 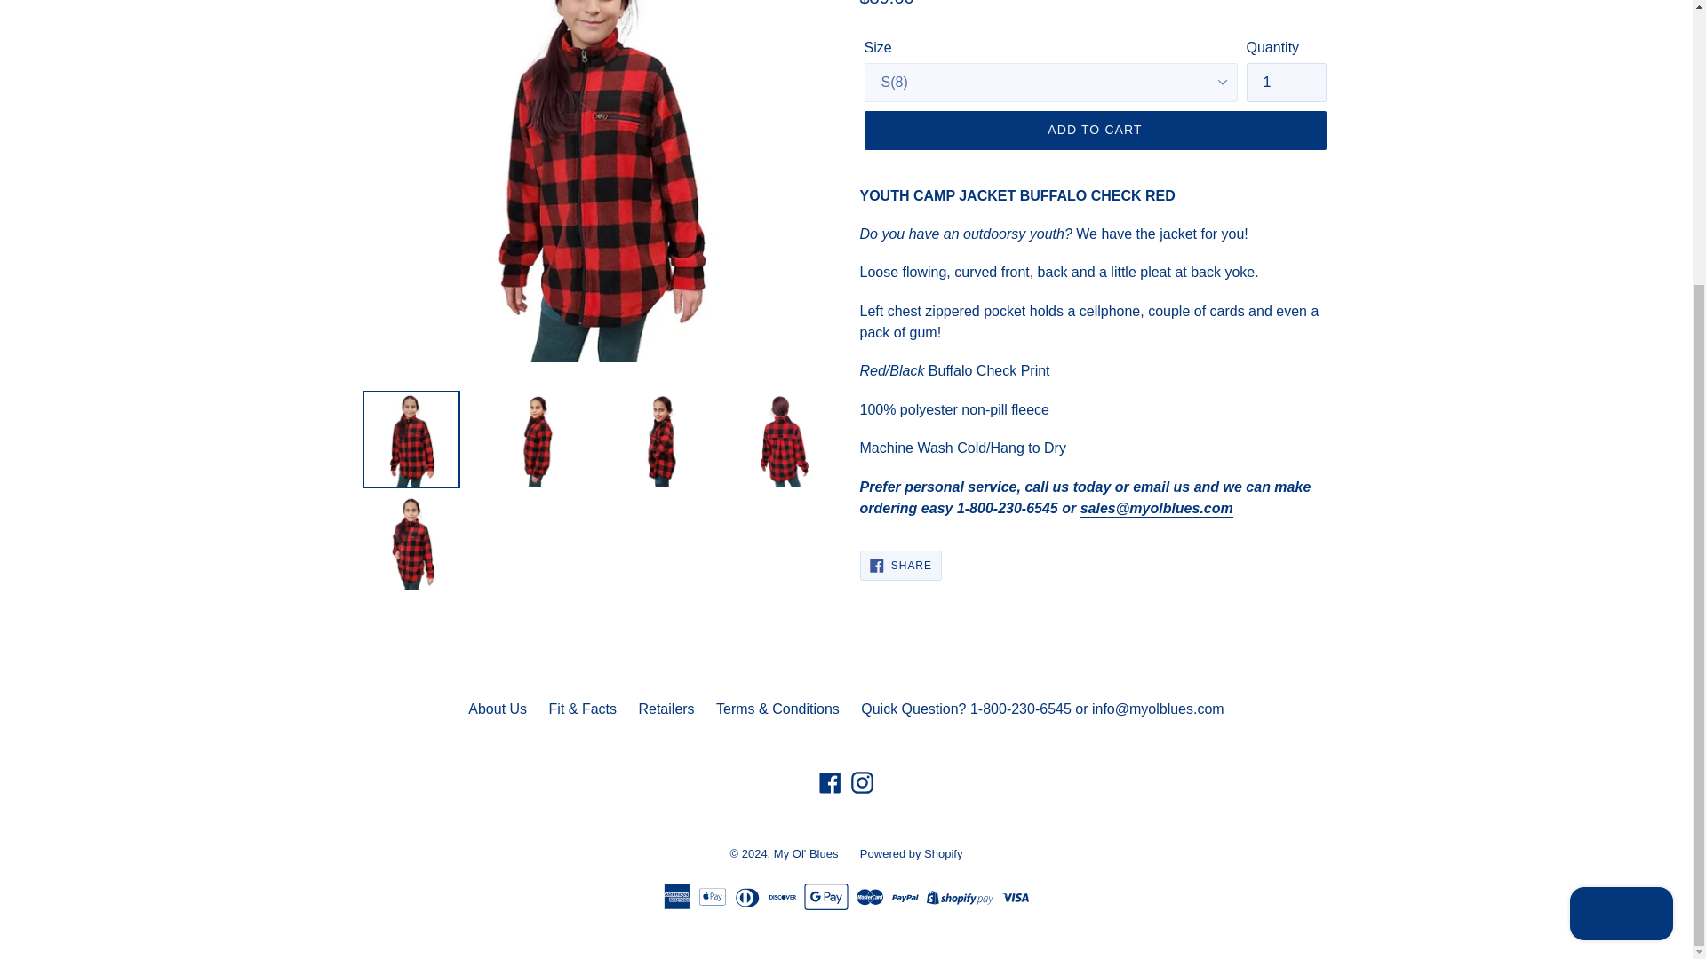 What do you see at coordinates (900, 565) in the screenshot?
I see `Facebook` at bounding box center [900, 565].